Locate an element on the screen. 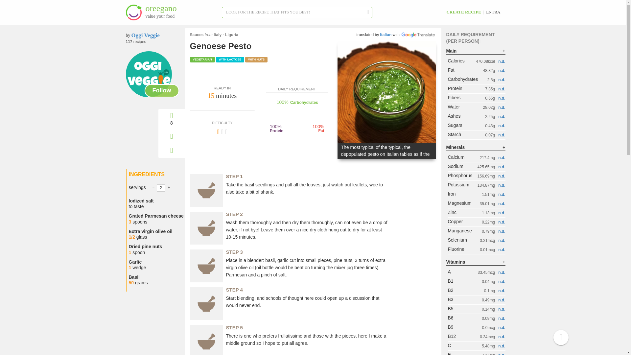 This screenshot has height=355, width=631. Oggi Veggie is located at coordinates (169, 12).